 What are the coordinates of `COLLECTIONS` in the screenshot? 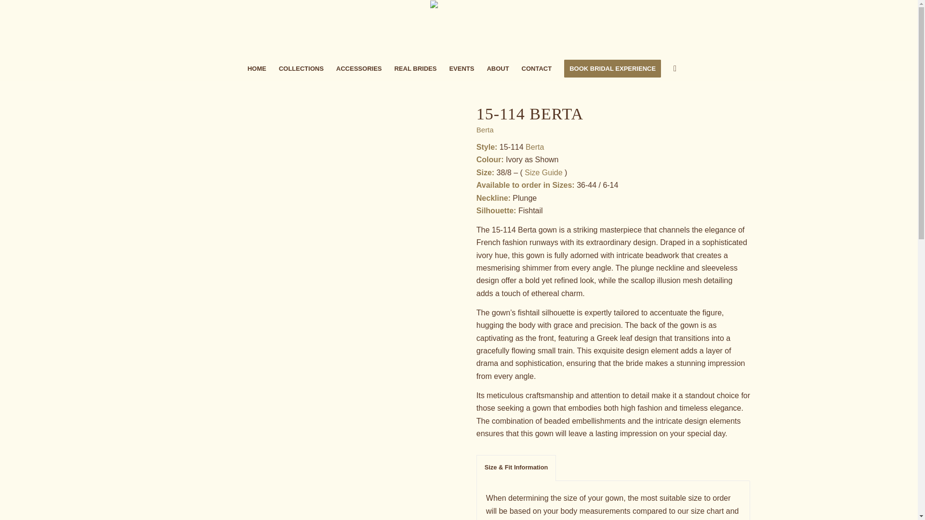 It's located at (302, 68).